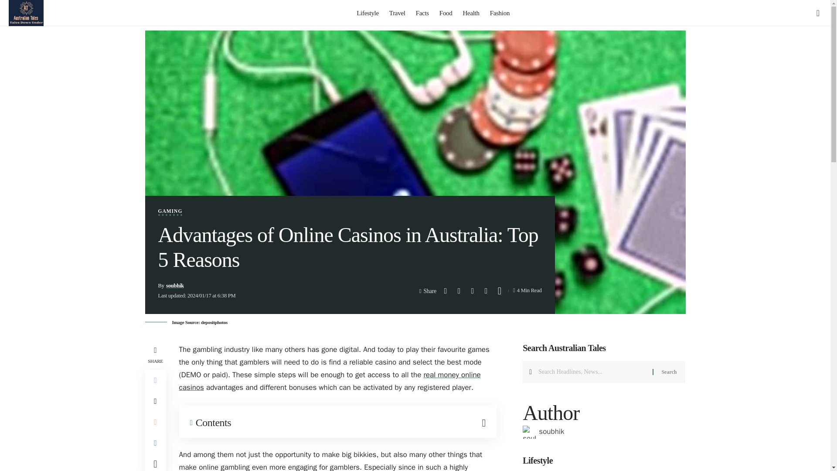 The width and height of the screenshot is (837, 471). What do you see at coordinates (26, 13) in the screenshot?
I see `Australian Tales` at bounding box center [26, 13].